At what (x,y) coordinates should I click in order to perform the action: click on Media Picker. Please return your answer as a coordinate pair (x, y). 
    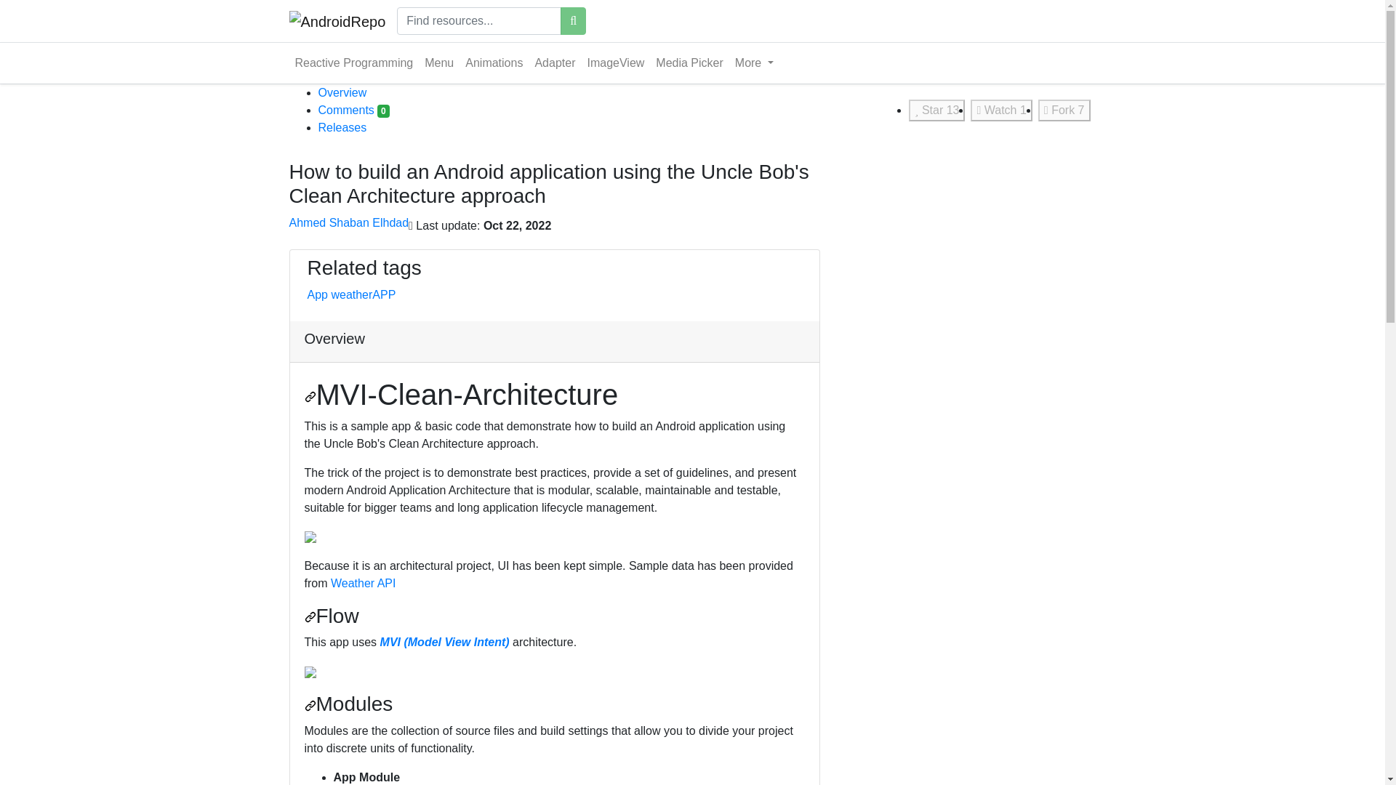
    Looking at the image, I should click on (689, 63).